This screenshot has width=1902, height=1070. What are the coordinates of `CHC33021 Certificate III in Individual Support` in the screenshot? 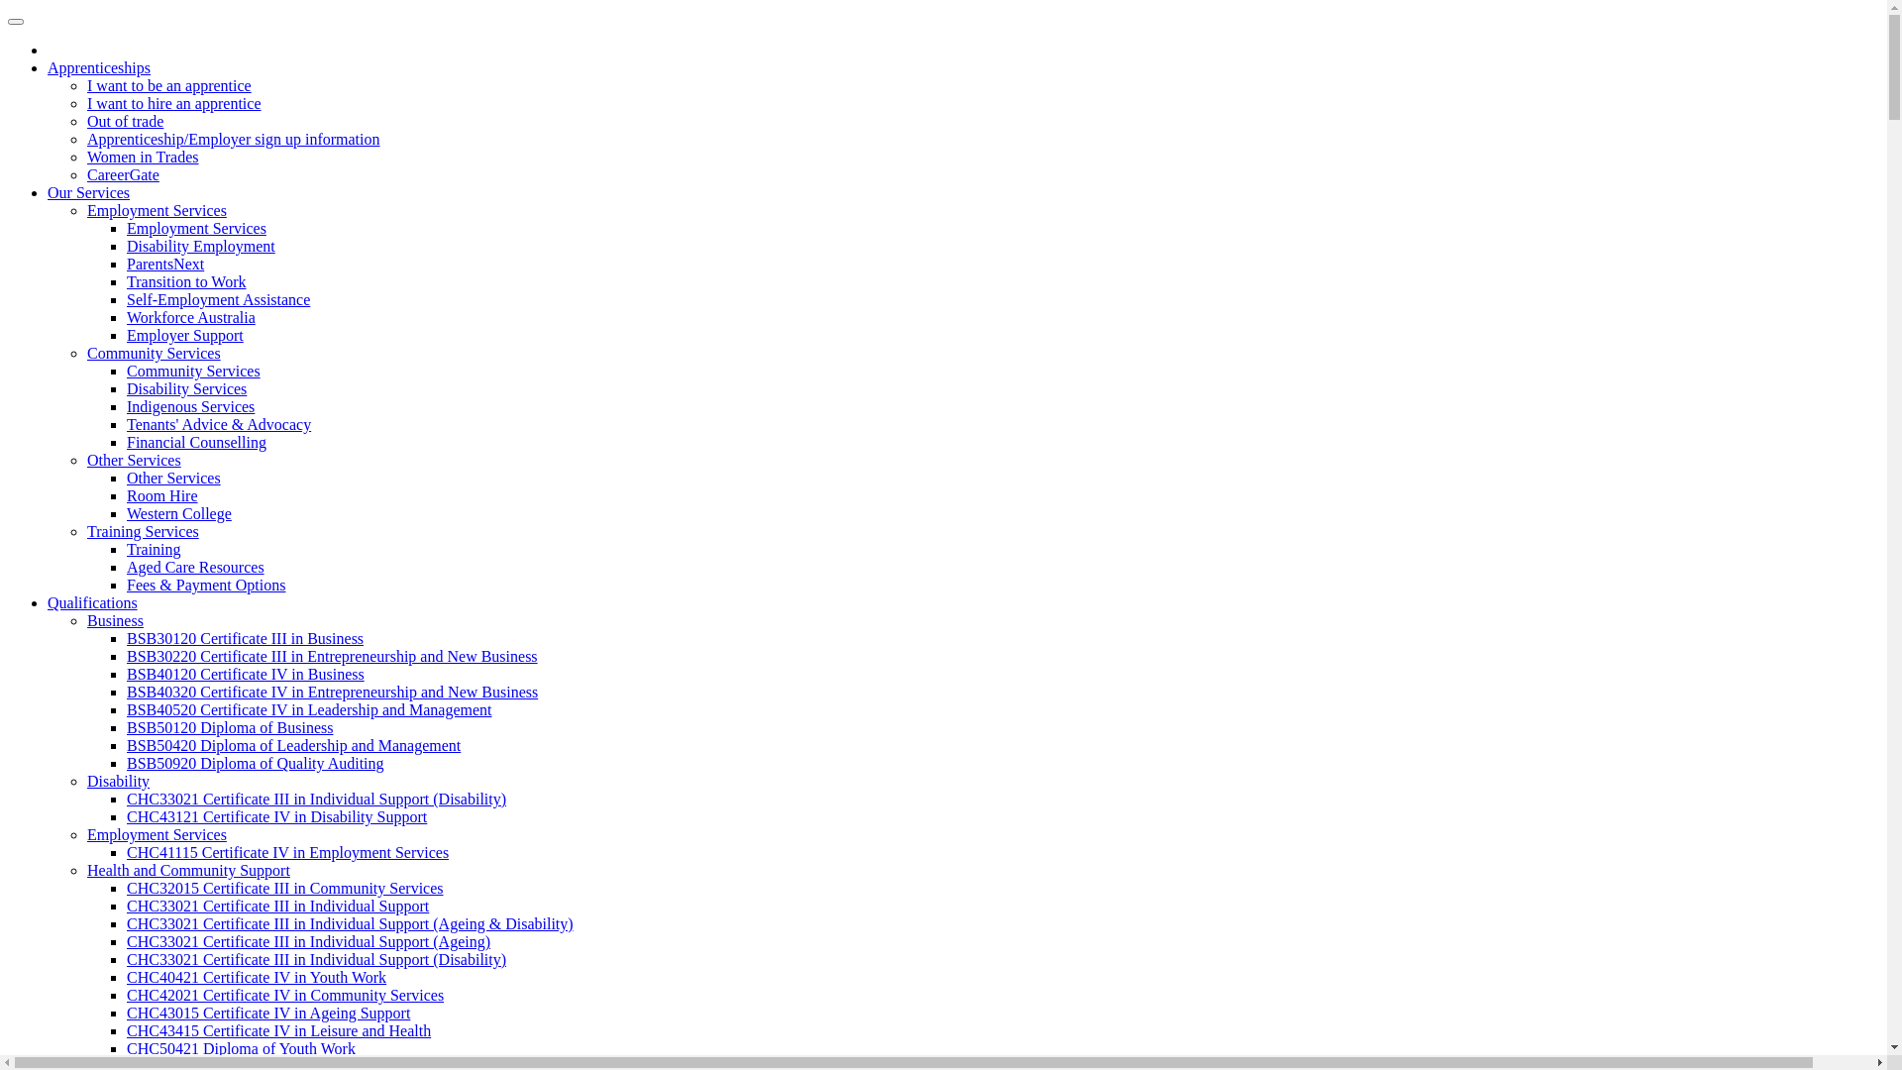 It's located at (277, 906).